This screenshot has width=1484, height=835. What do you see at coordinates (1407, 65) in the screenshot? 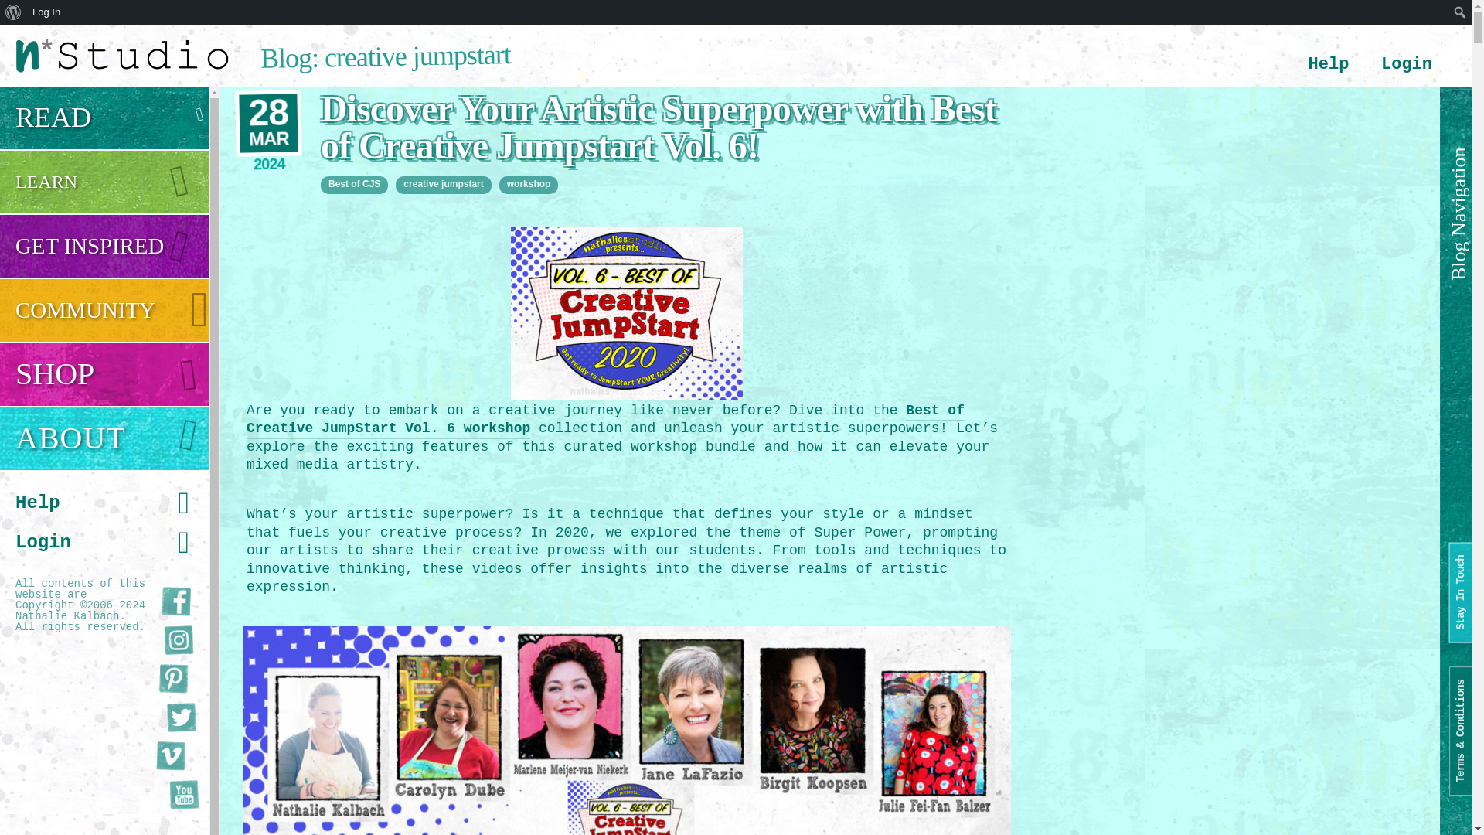
I see `Login` at bounding box center [1407, 65].